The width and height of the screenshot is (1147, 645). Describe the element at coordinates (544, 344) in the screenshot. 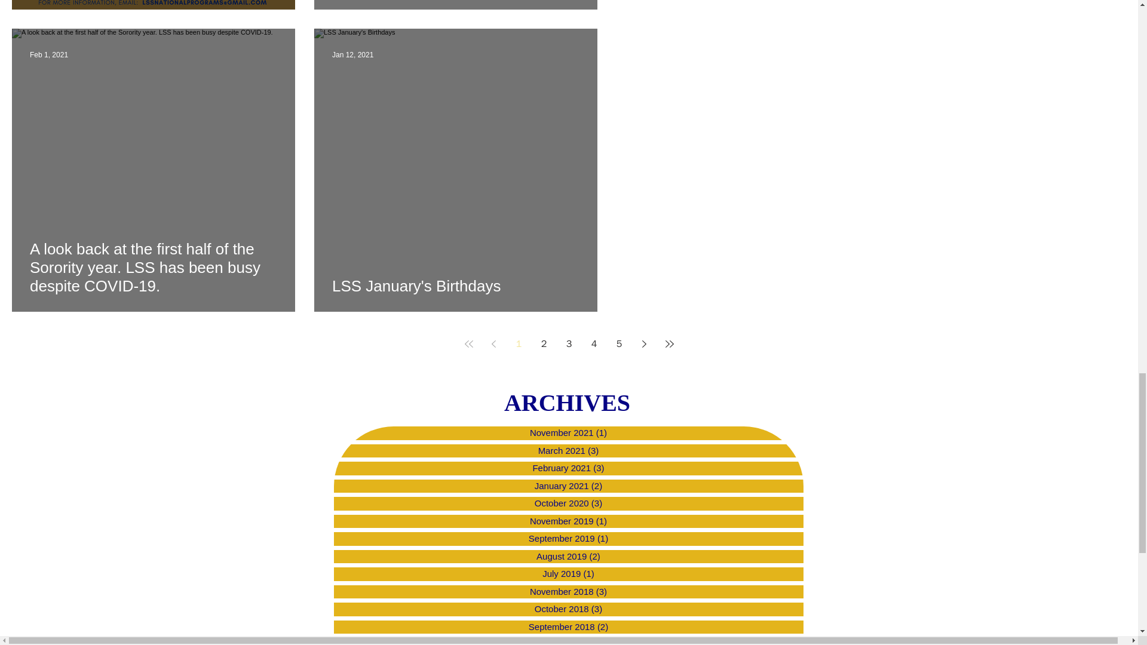

I see `2` at that location.